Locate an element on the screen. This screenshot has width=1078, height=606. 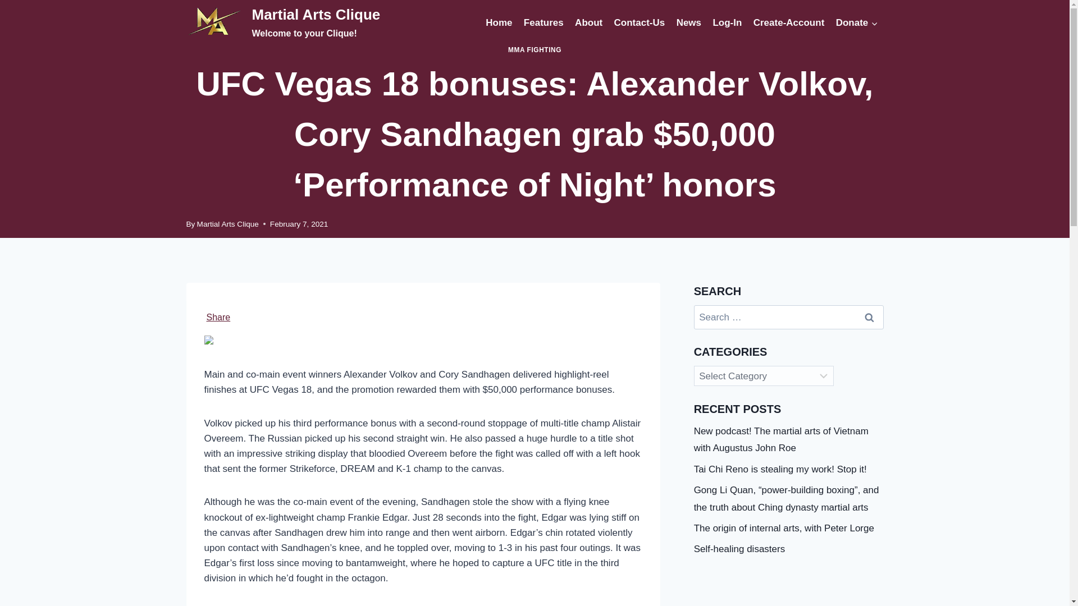
Home is located at coordinates (727, 22).